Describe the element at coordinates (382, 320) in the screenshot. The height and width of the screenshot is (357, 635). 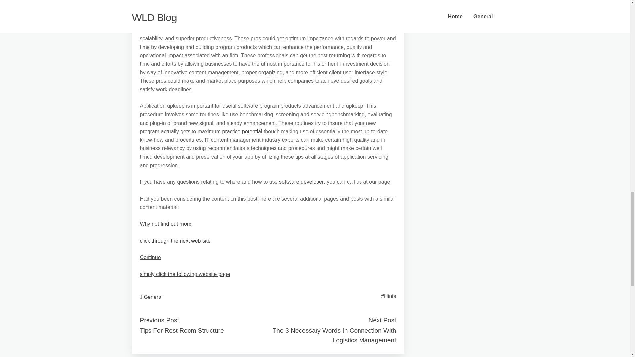
I see `Next Post` at that location.